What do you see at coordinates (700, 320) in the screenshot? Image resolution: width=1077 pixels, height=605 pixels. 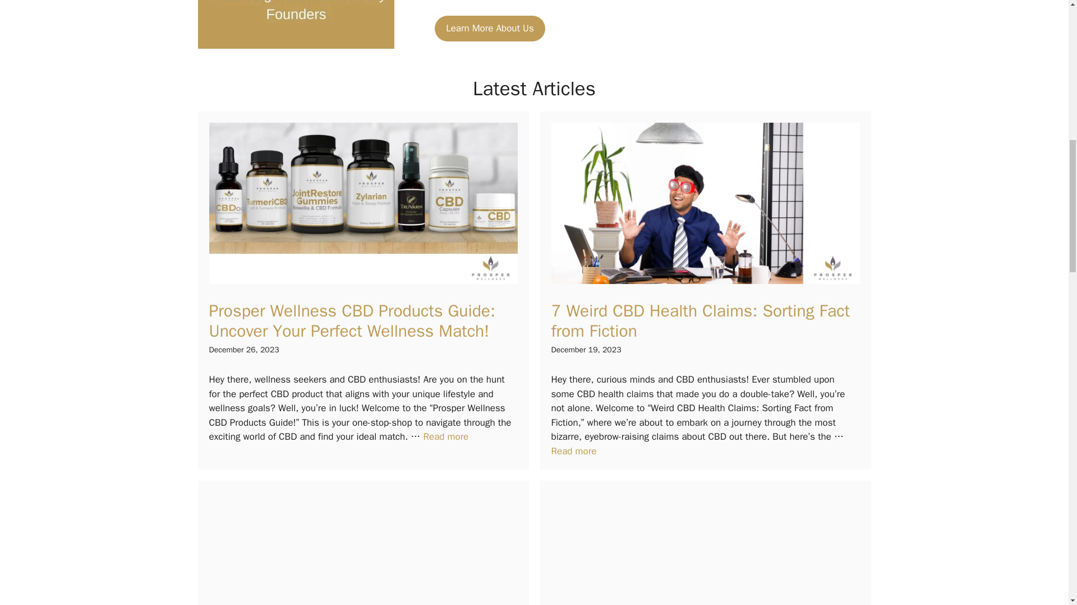 I see `7 Weird CBD Health Claims: Sorting Fact from Fiction` at bounding box center [700, 320].